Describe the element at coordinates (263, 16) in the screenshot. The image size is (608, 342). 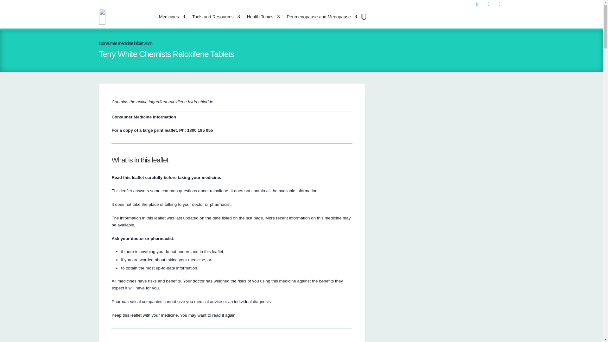
I see `Health Topics` at that location.